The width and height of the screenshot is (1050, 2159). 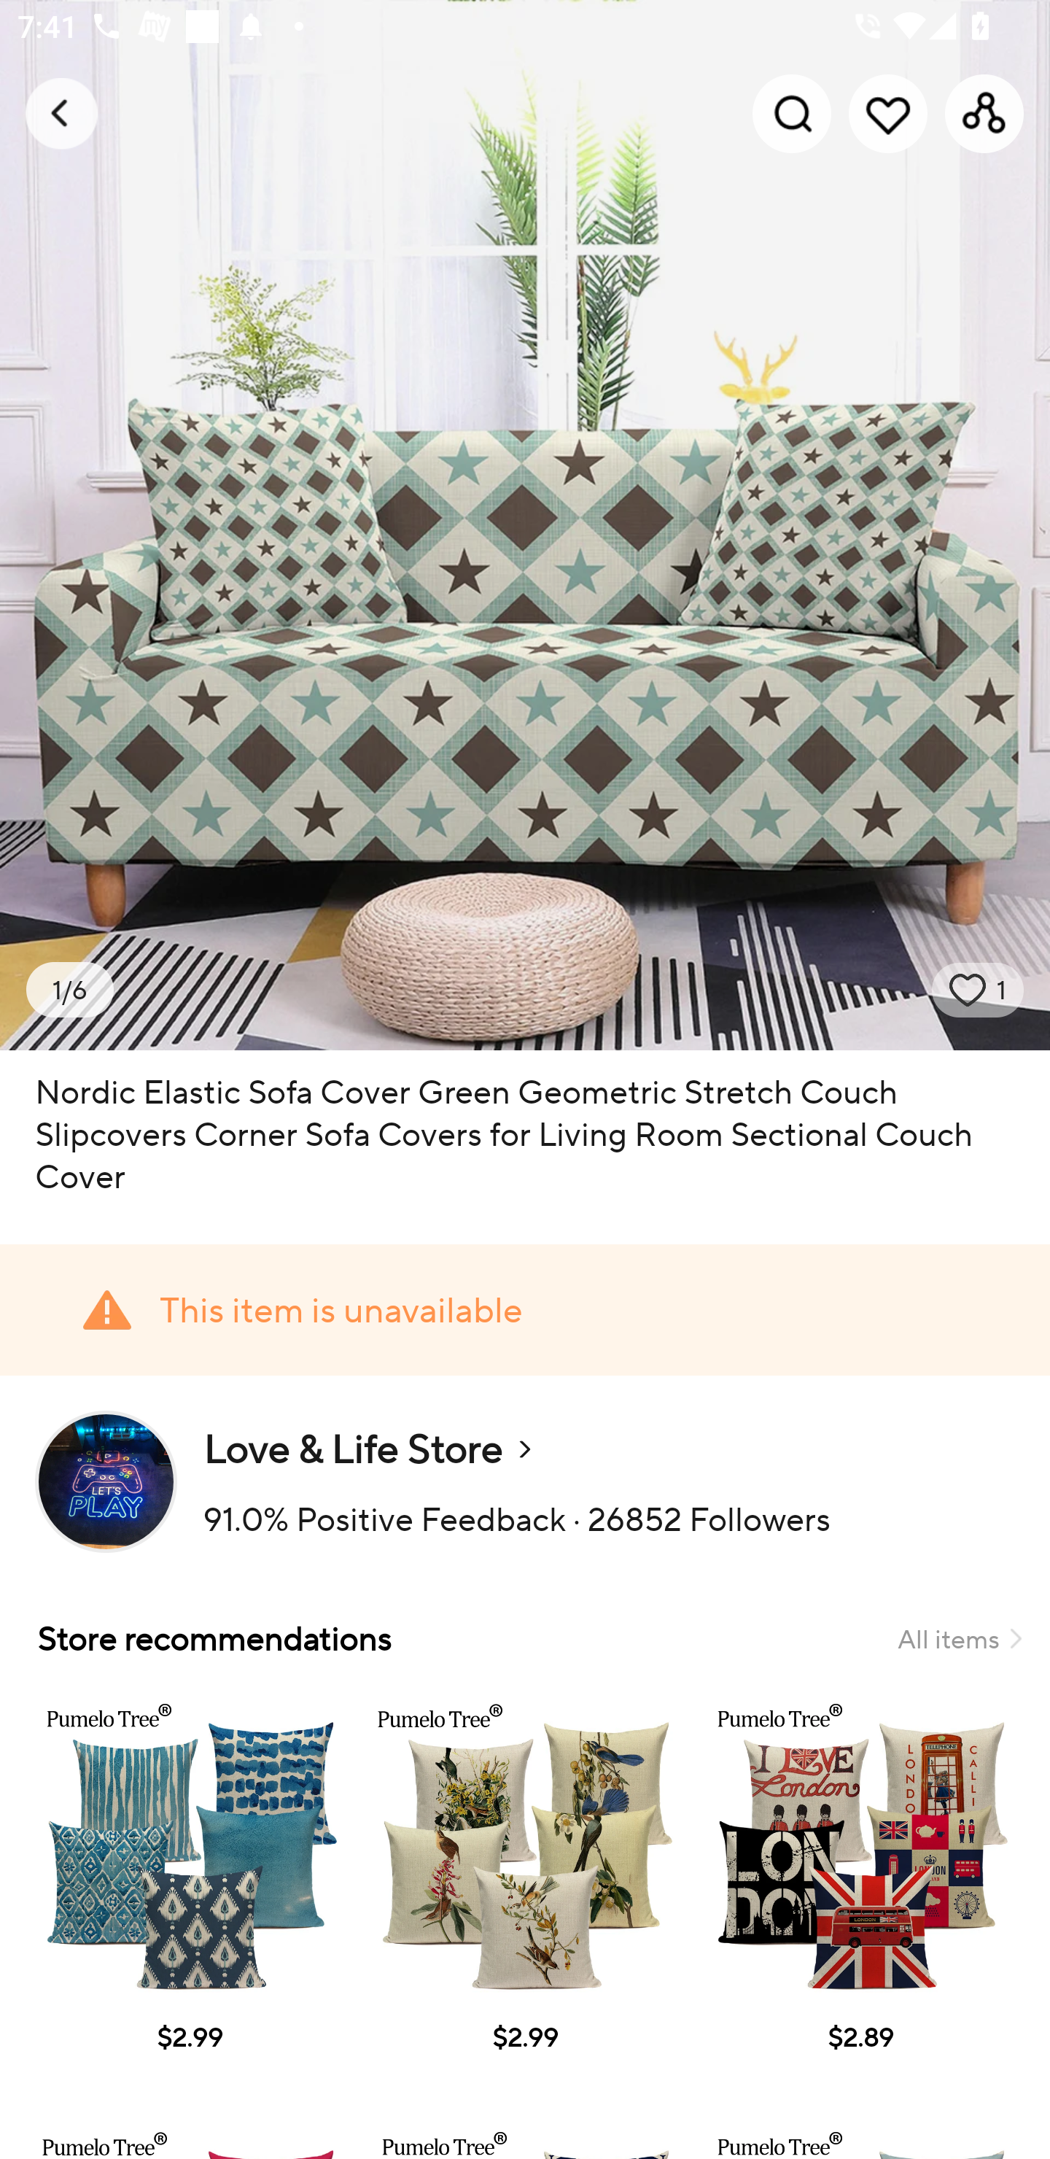 I want to click on wish state 1, so click(x=978, y=990).